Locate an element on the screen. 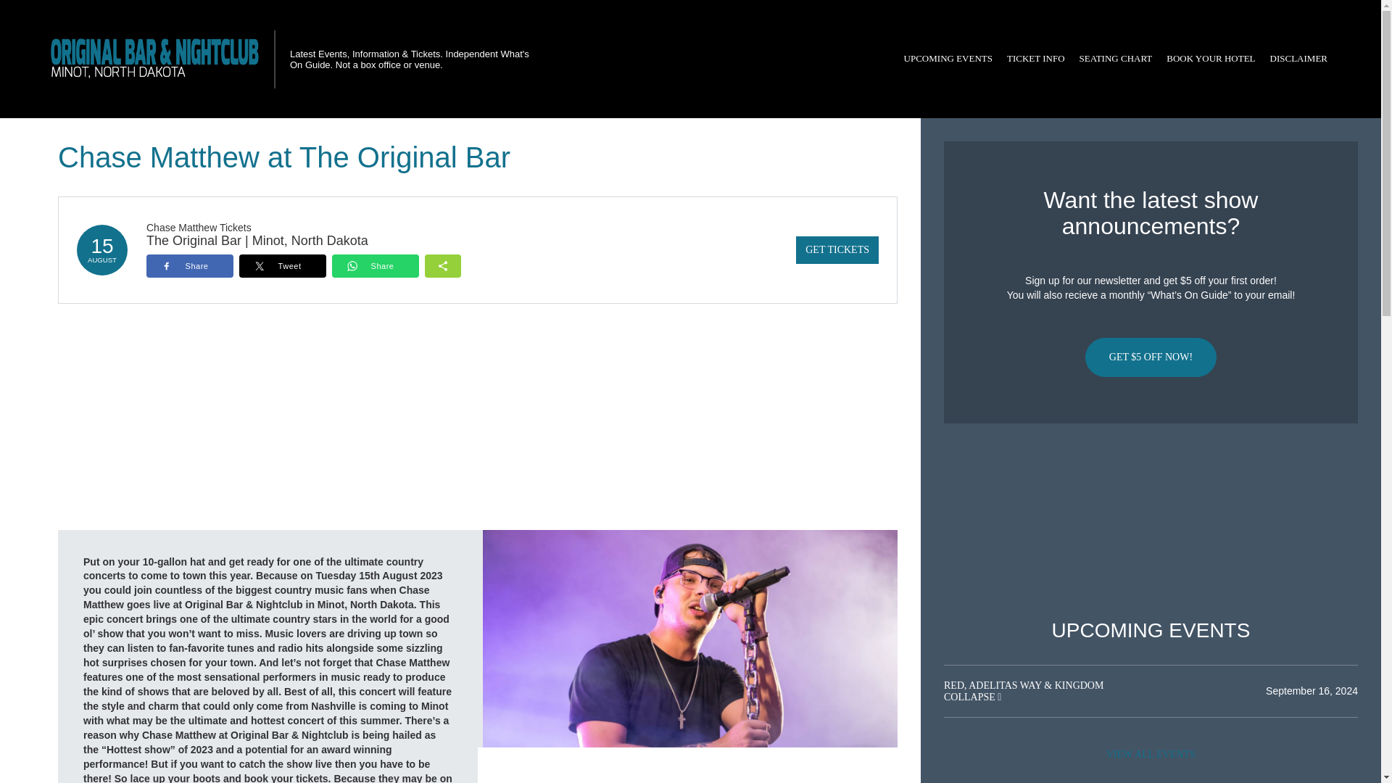  UPCOMING EVENTS is located at coordinates (948, 59).